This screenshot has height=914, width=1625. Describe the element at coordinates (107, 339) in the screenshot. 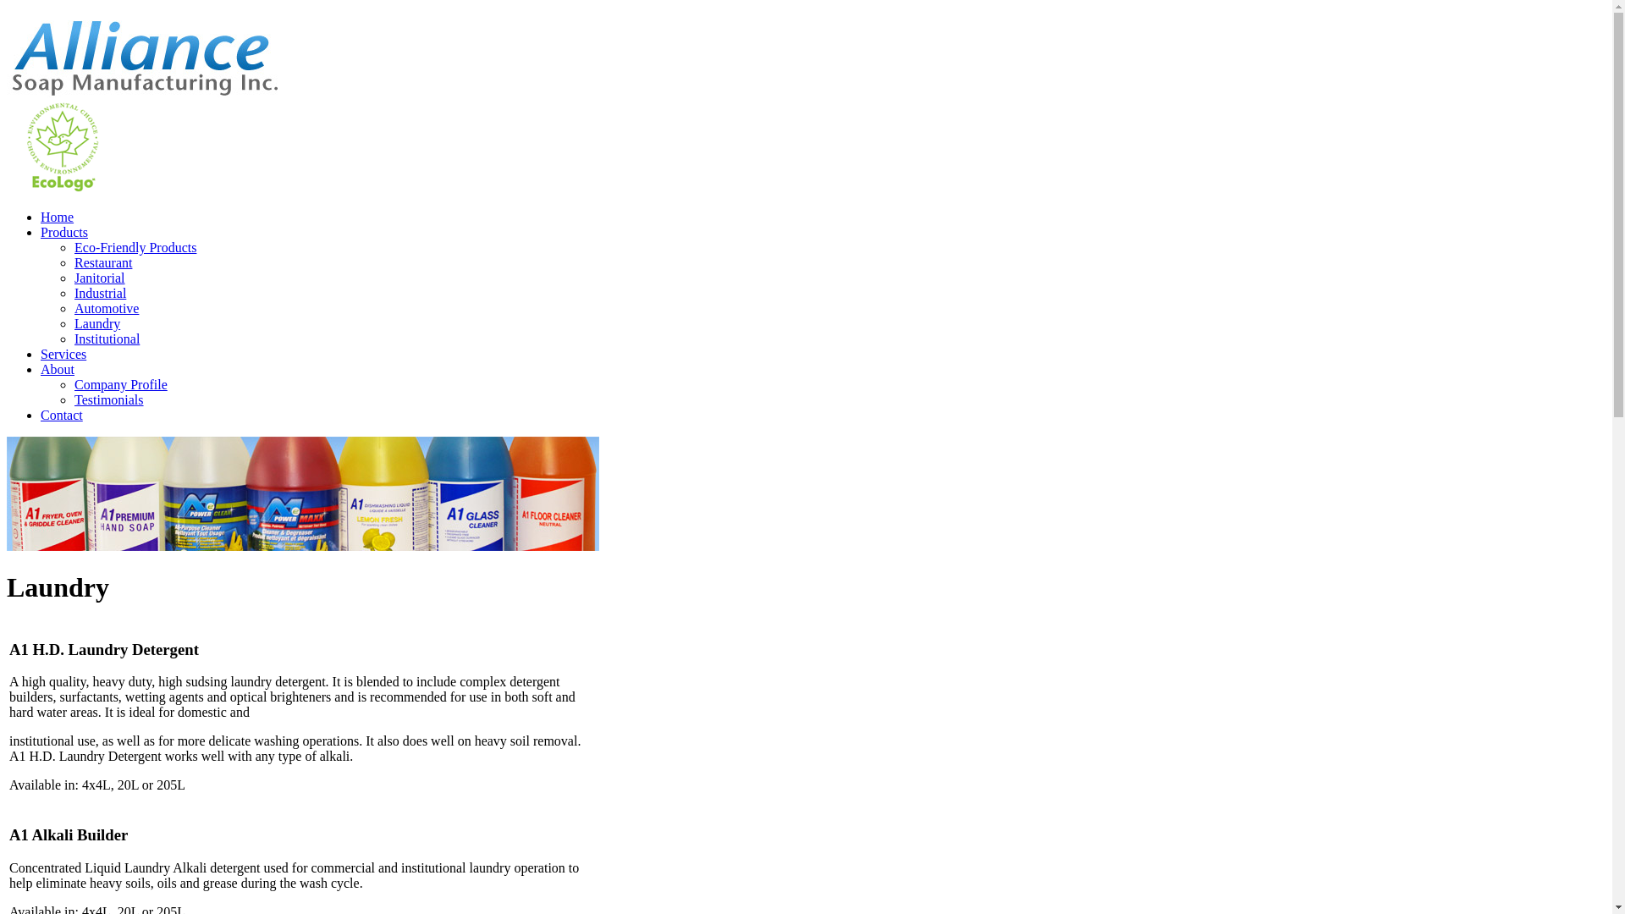

I see `Institutional` at that location.